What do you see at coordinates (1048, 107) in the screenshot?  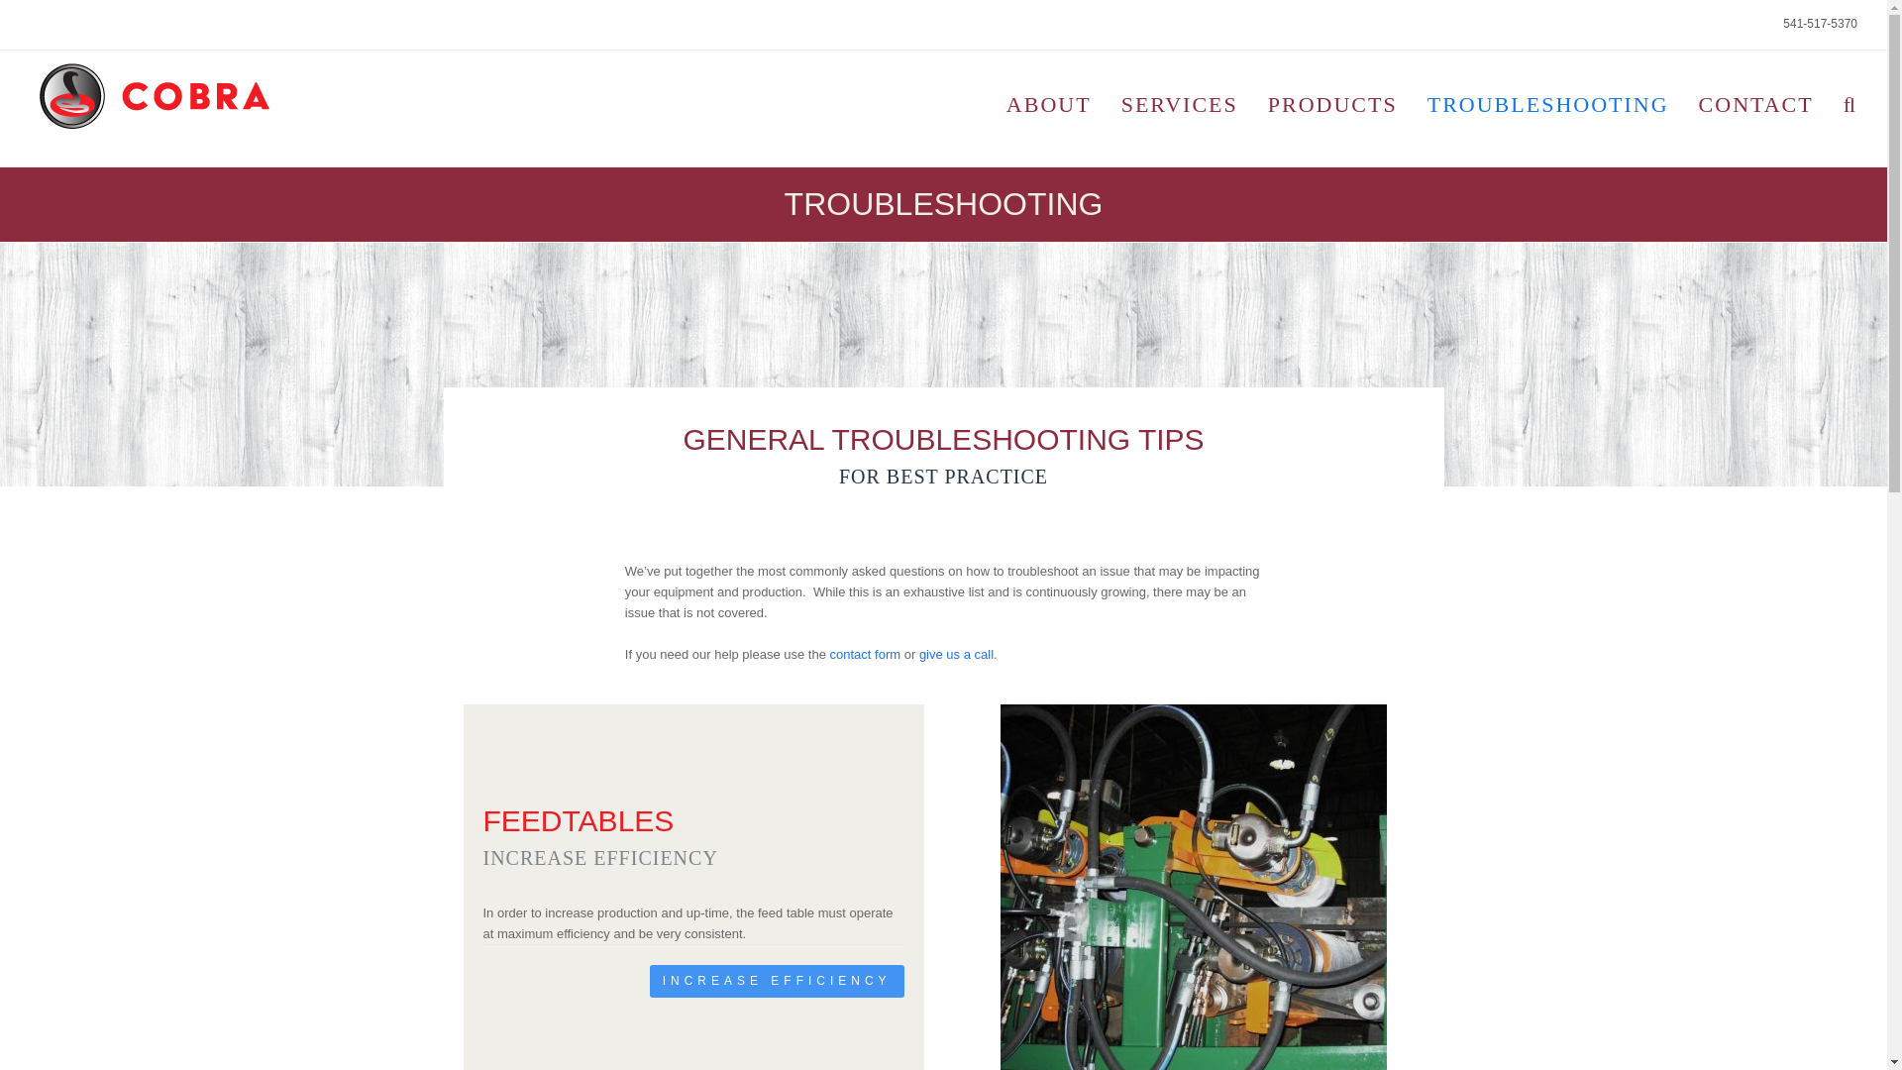 I see `ABOUT` at bounding box center [1048, 107].